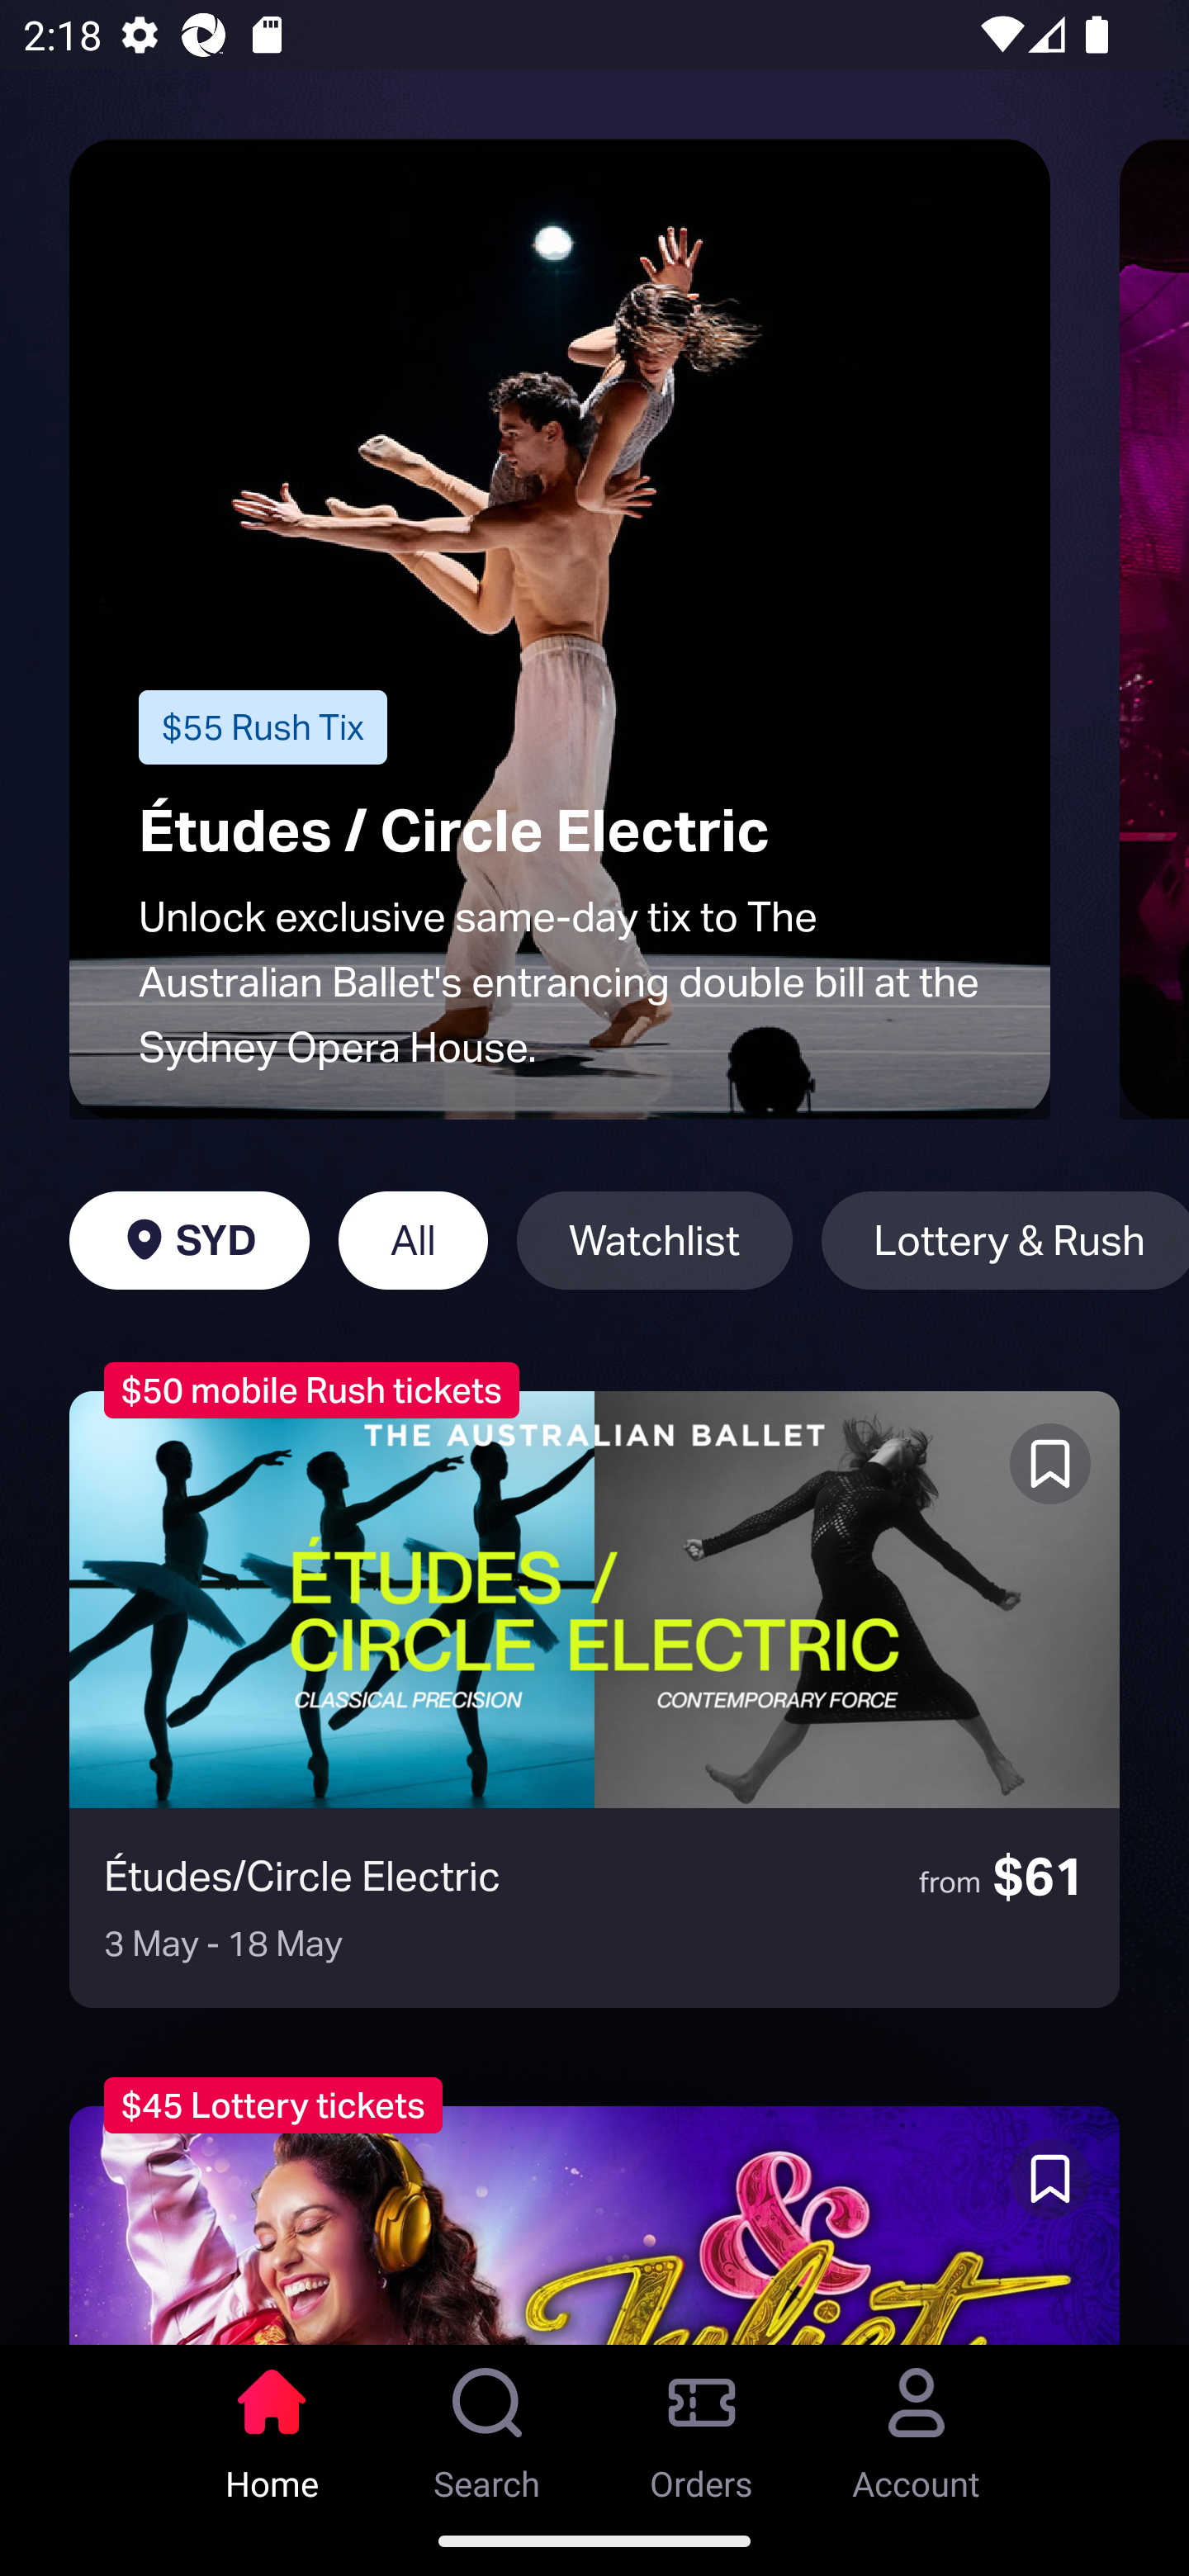 The image size is (1189, 2576). I want to click on SYD, so click(188, 1240).